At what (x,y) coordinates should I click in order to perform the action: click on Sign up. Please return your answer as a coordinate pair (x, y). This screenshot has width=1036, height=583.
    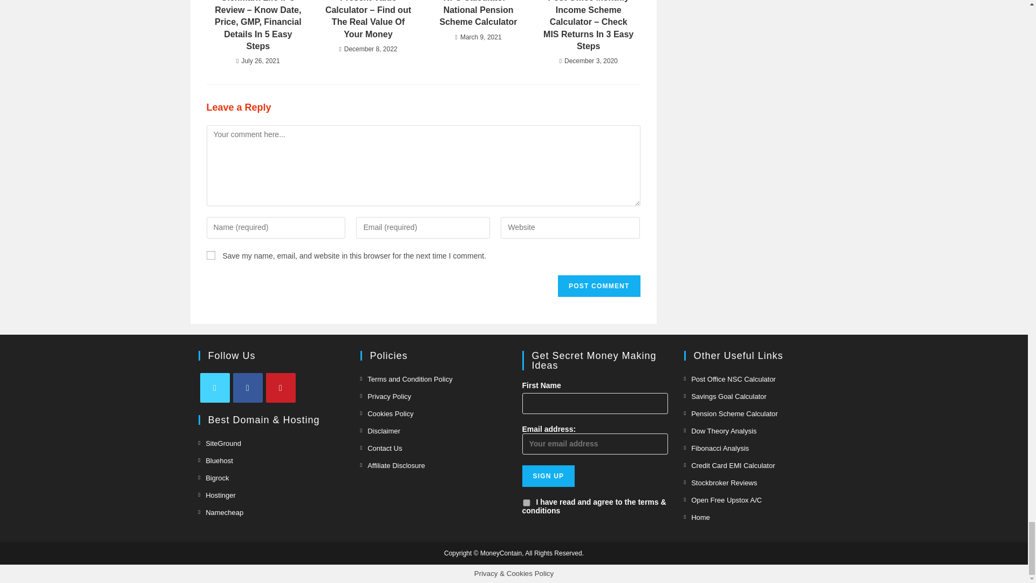
    Looking at the image, I should click on (548, 476).